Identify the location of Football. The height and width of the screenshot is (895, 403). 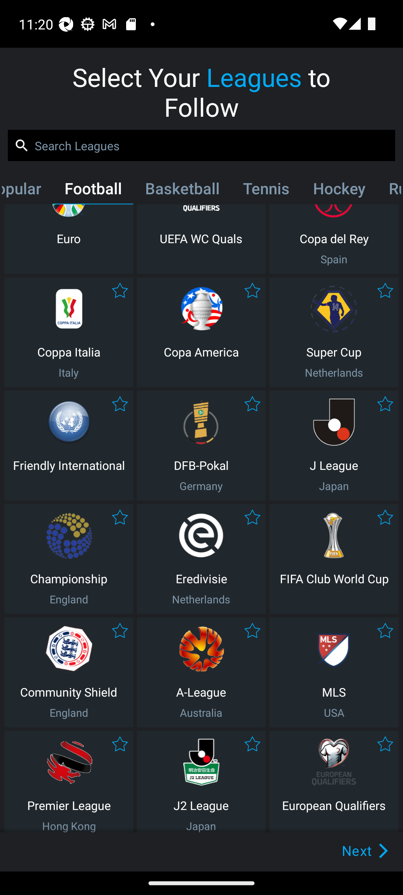
(93, 191).